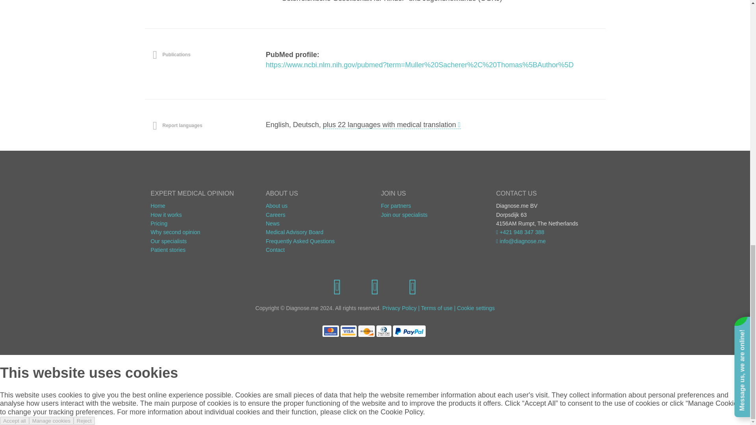 This screenshot has height=425, width=756. I want to click on How it works, so click(166, 215).